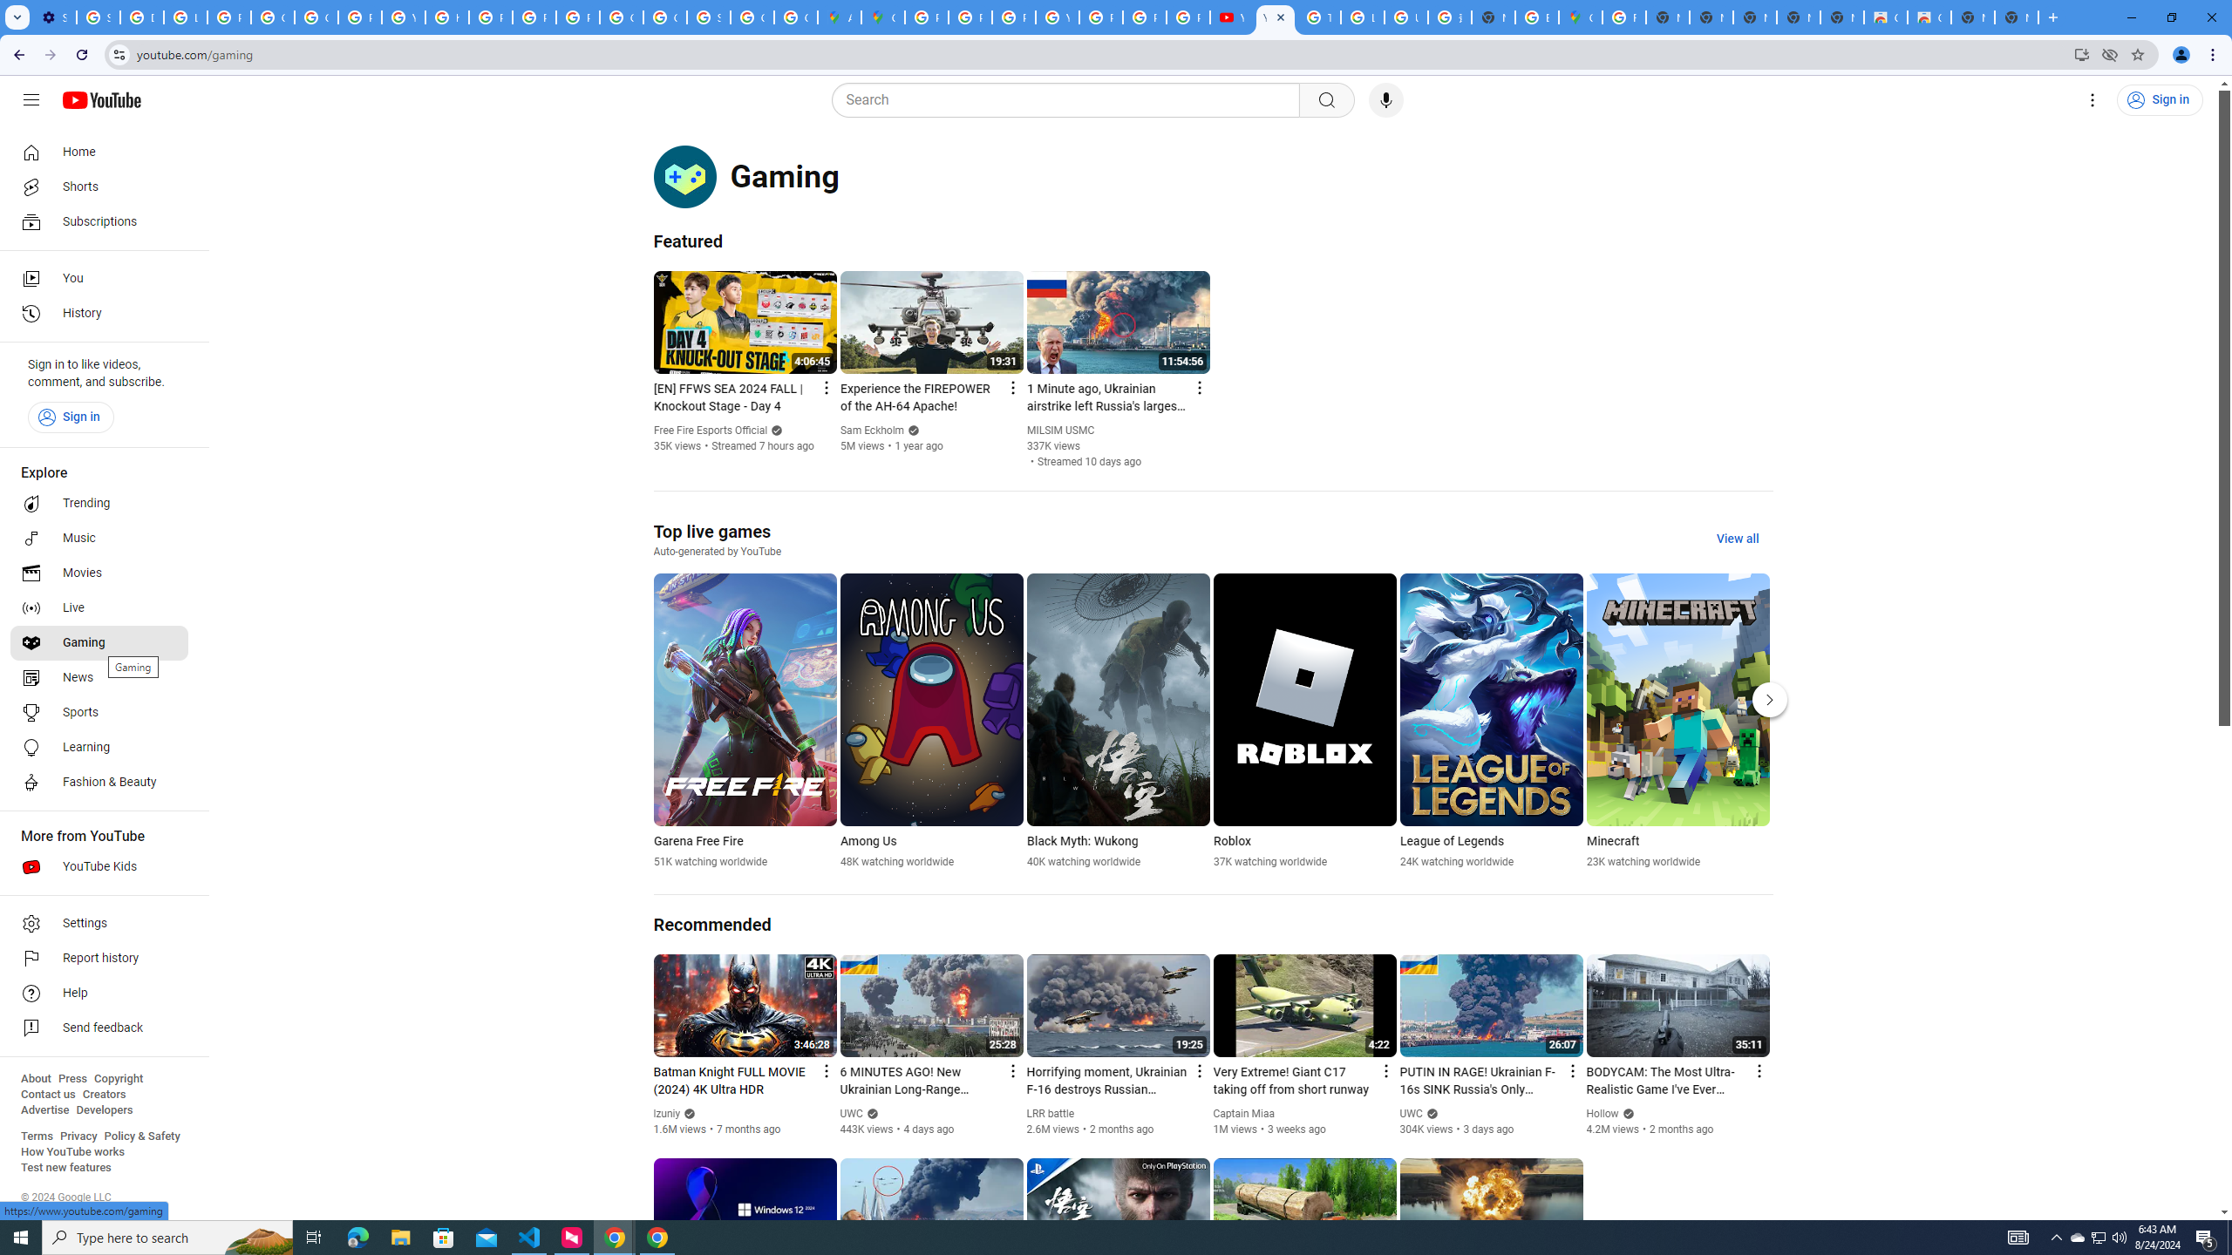 The height and width of the screenshot is (1255, 2232). Describe the element at coordinates (1051, 1114) in the screenshot. I see `LRR battle` at that location.